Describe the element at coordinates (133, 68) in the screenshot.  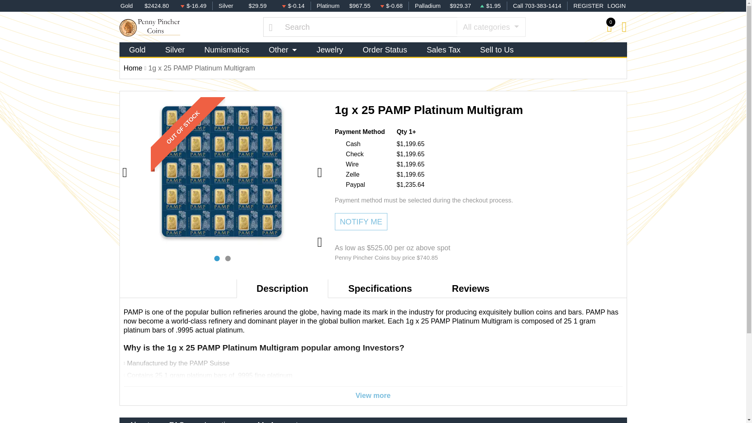
I see `Home` at that location.